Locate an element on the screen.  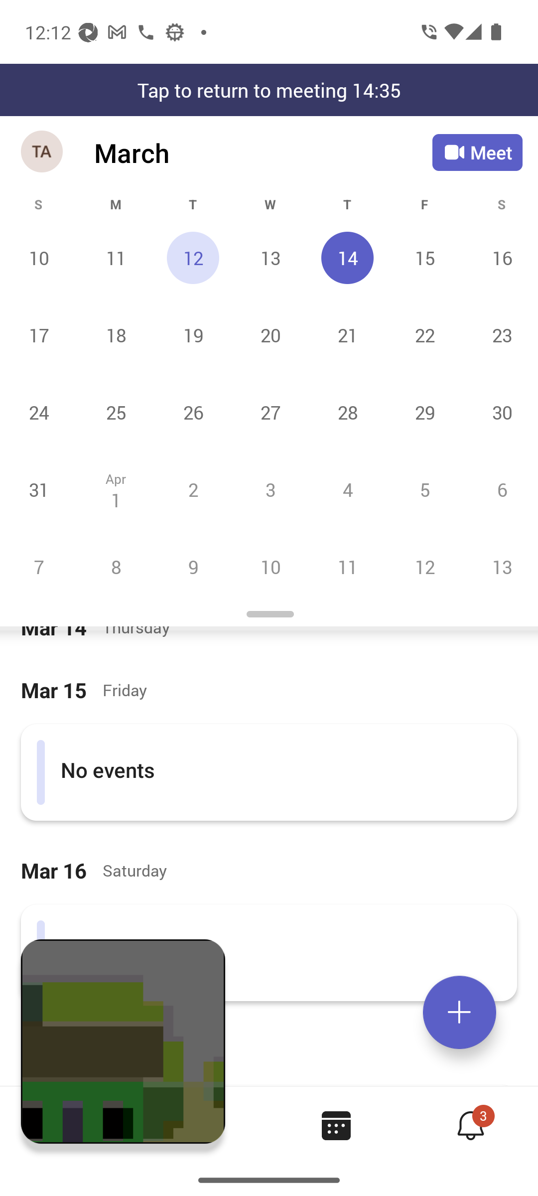
Sunday, March 24 24 is located at coordinates (39, 412).